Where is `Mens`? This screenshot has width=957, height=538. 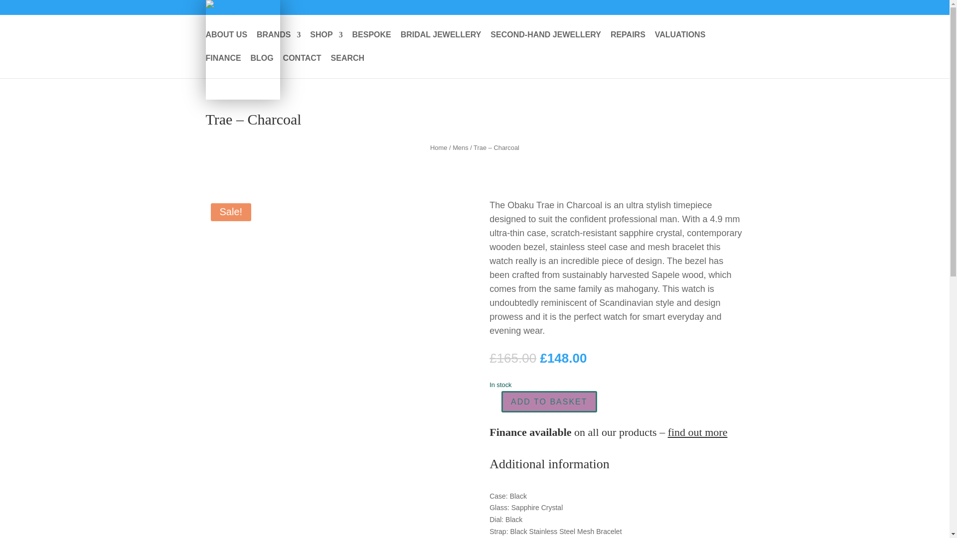
Mens is located at coordinates (460, 147).